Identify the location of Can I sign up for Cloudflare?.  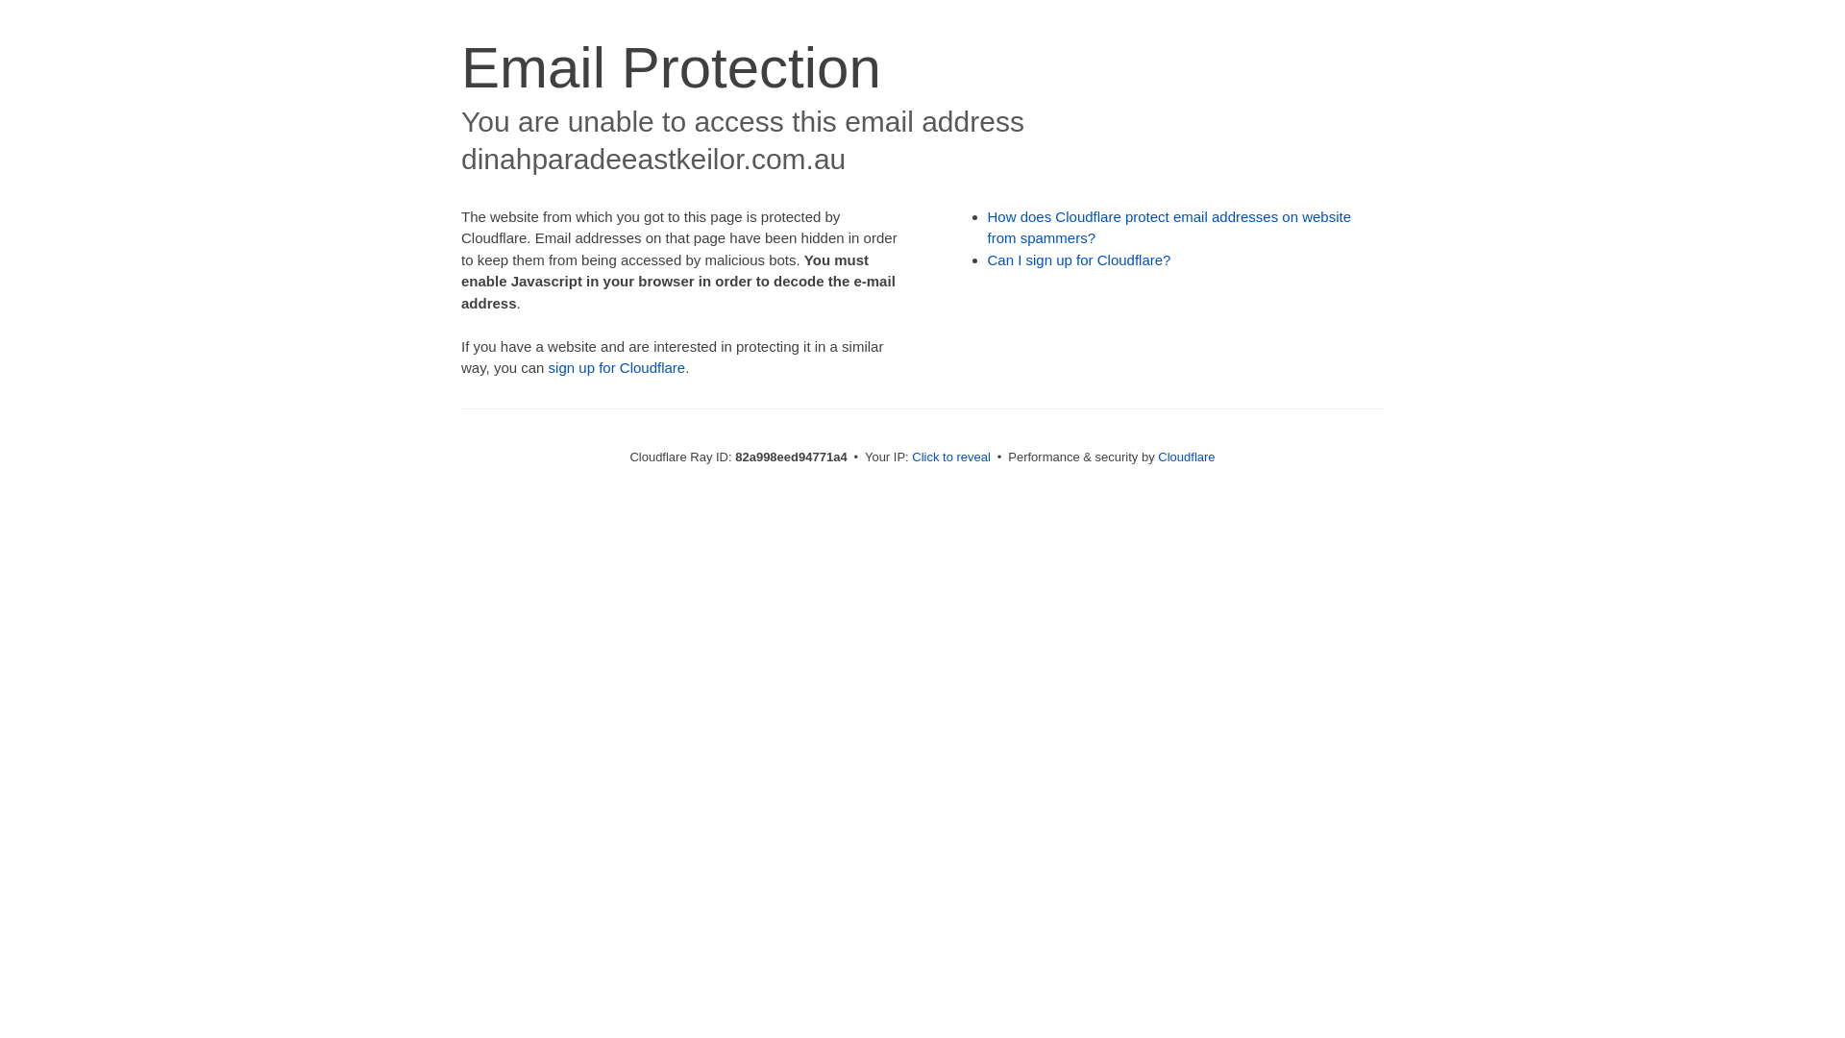
(1080, 259).